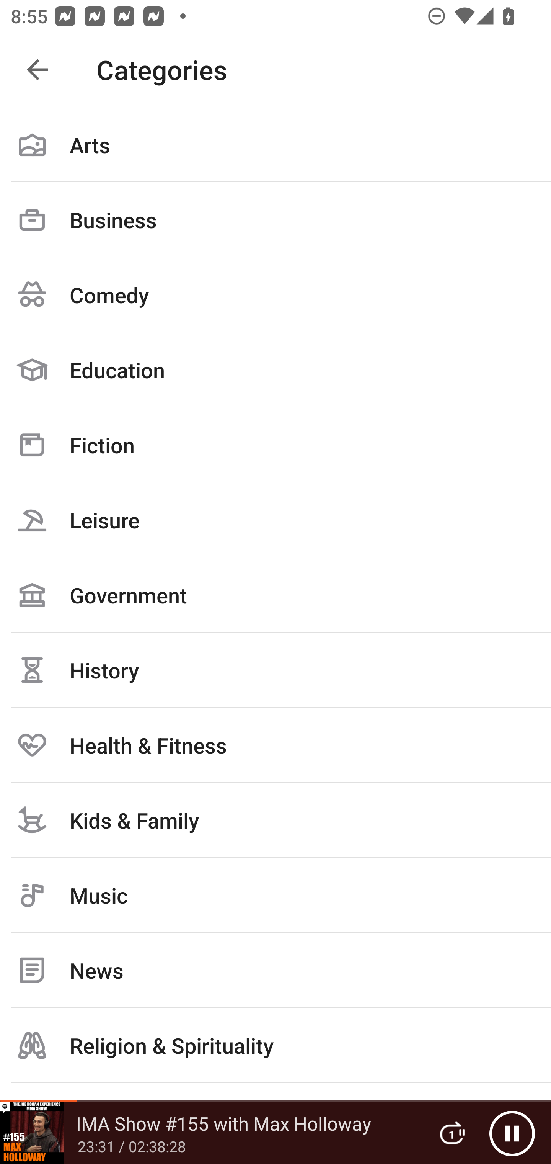 This screenshot has height=1164, width=551. Describe the element at coordinates (512, 1133) in the screenshot. I see `Pause` at that location.